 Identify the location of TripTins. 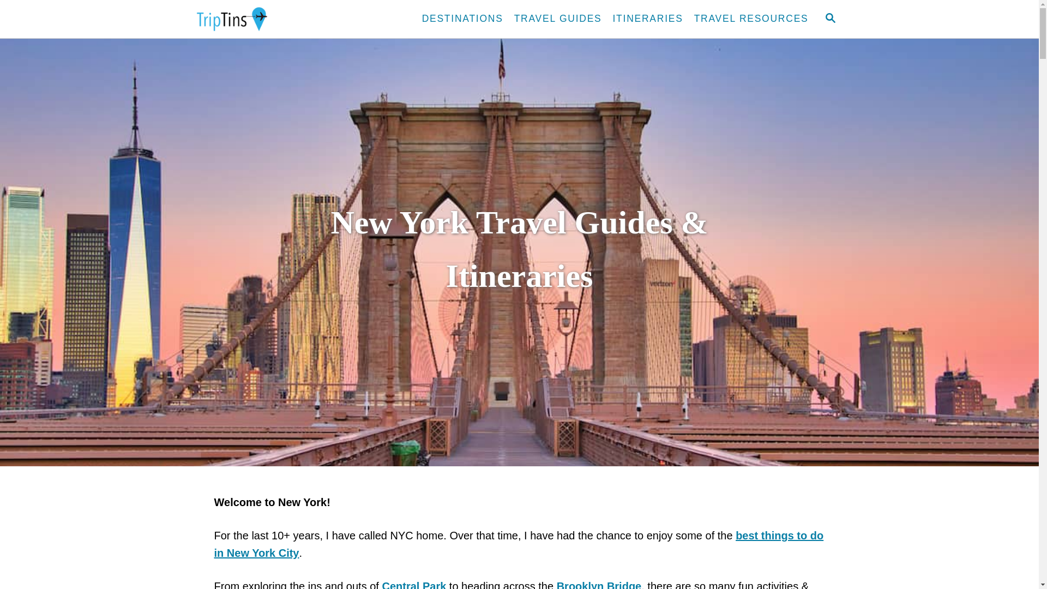
(289, 19).